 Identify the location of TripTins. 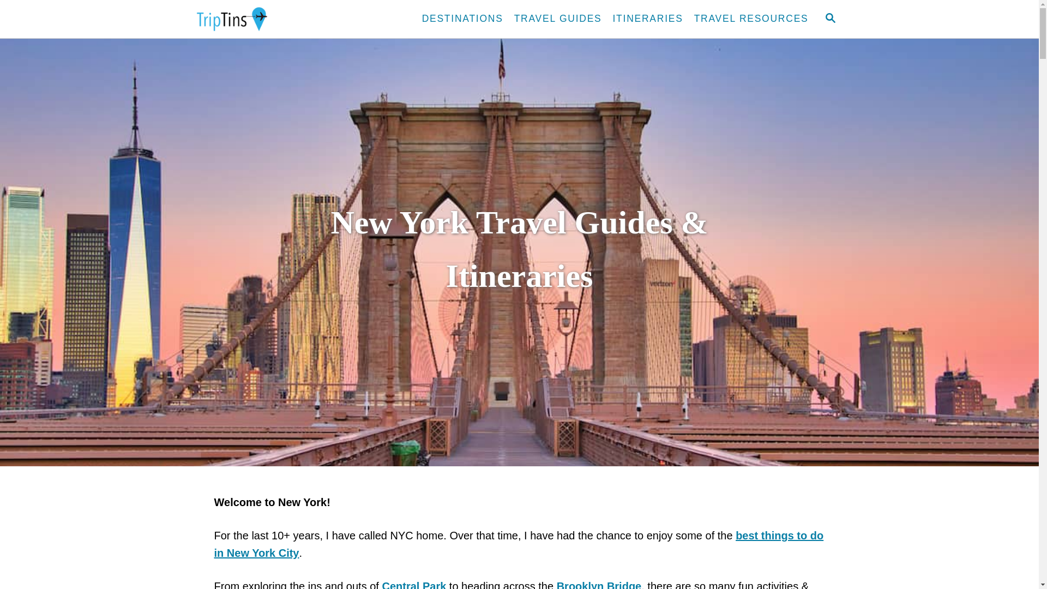
(289, 19).